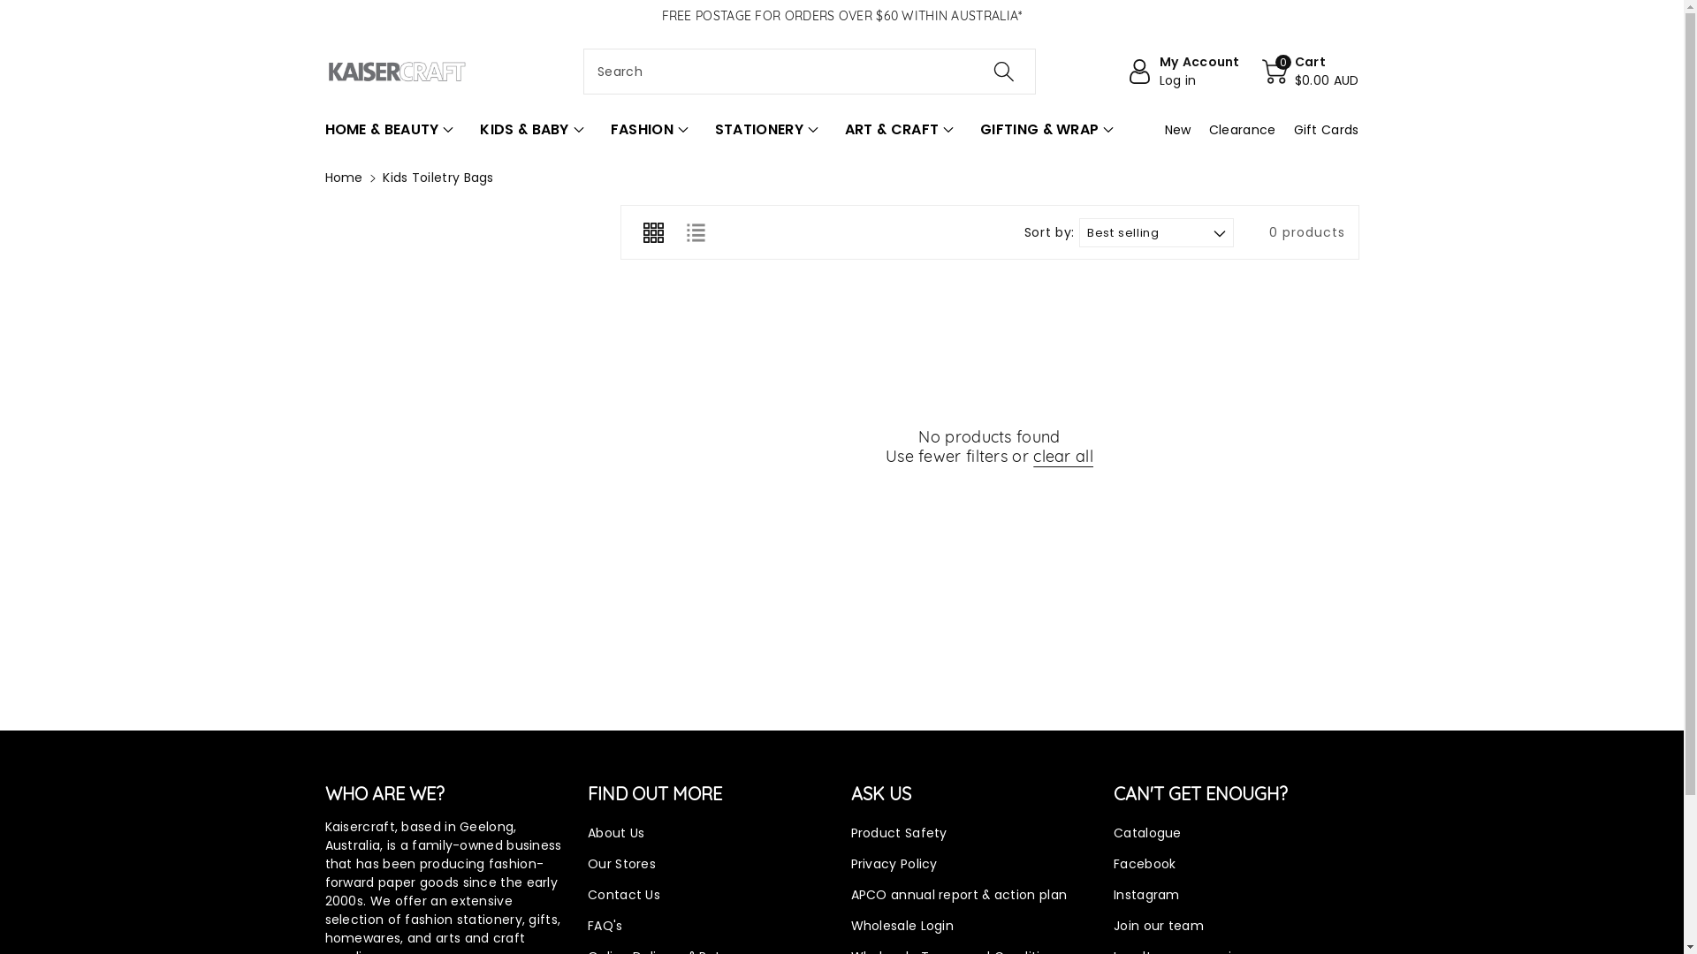  I want to click on FIND OUT MORE, so click(655, 794).